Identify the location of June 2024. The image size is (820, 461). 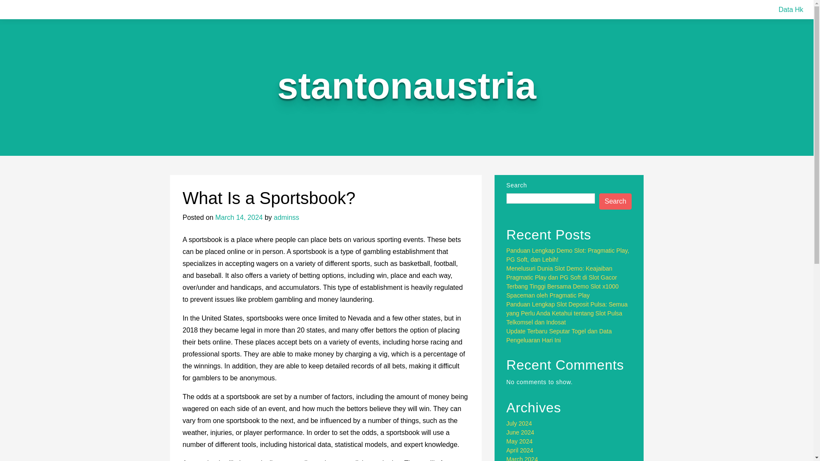
(520, 432).